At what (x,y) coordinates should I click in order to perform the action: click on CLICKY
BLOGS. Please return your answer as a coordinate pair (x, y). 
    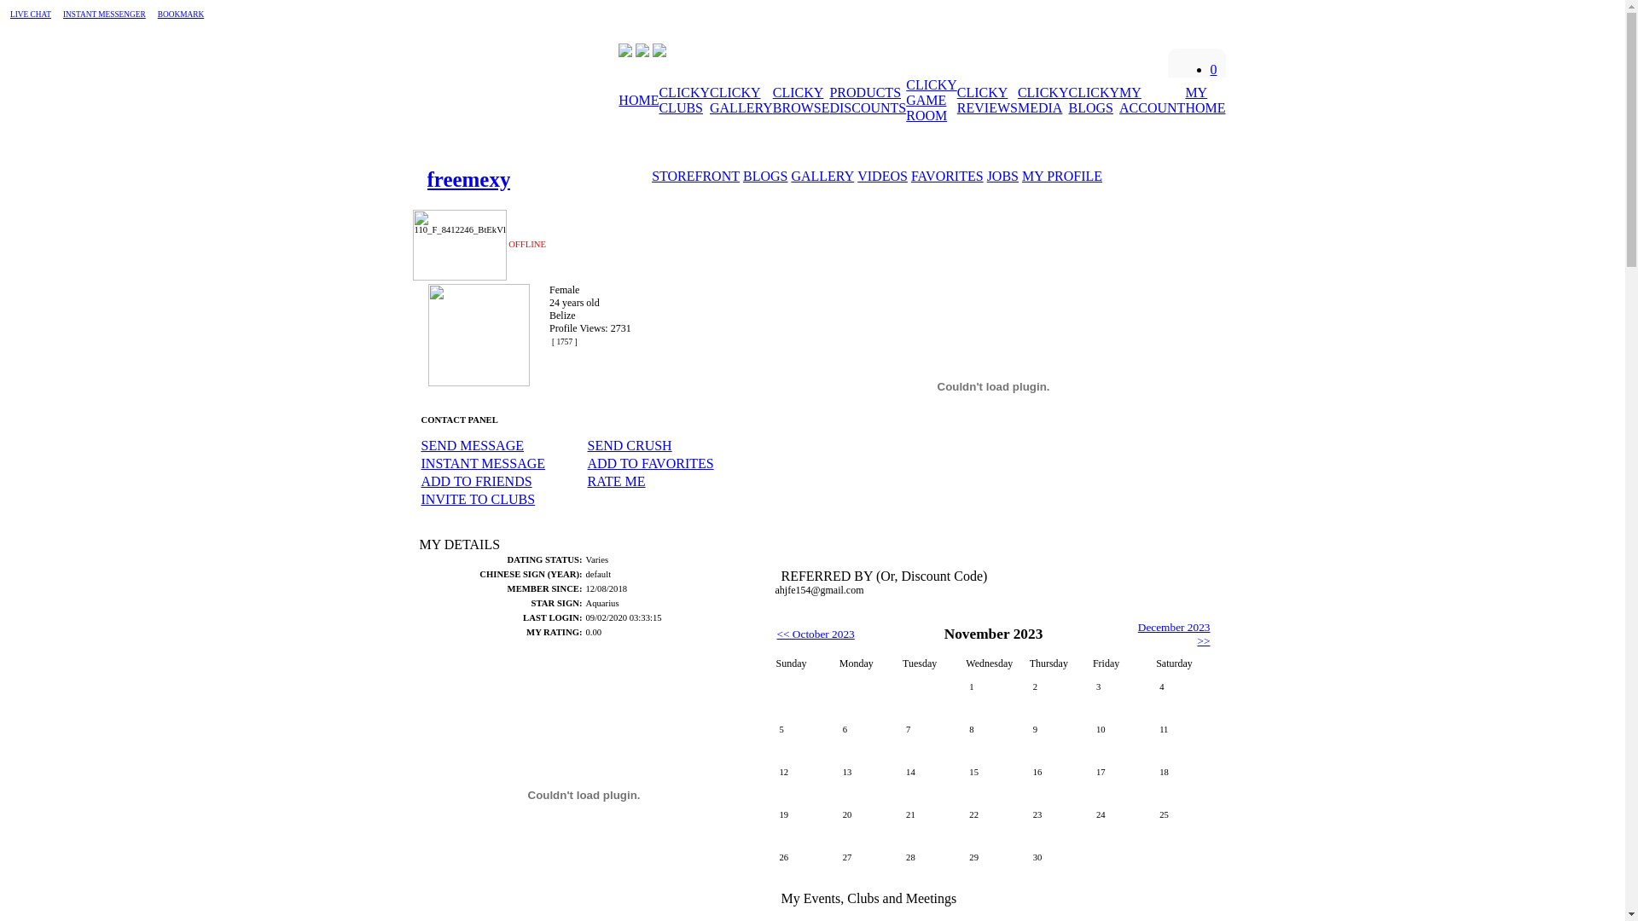
    Looking at the image, I should click on (1094, 101).